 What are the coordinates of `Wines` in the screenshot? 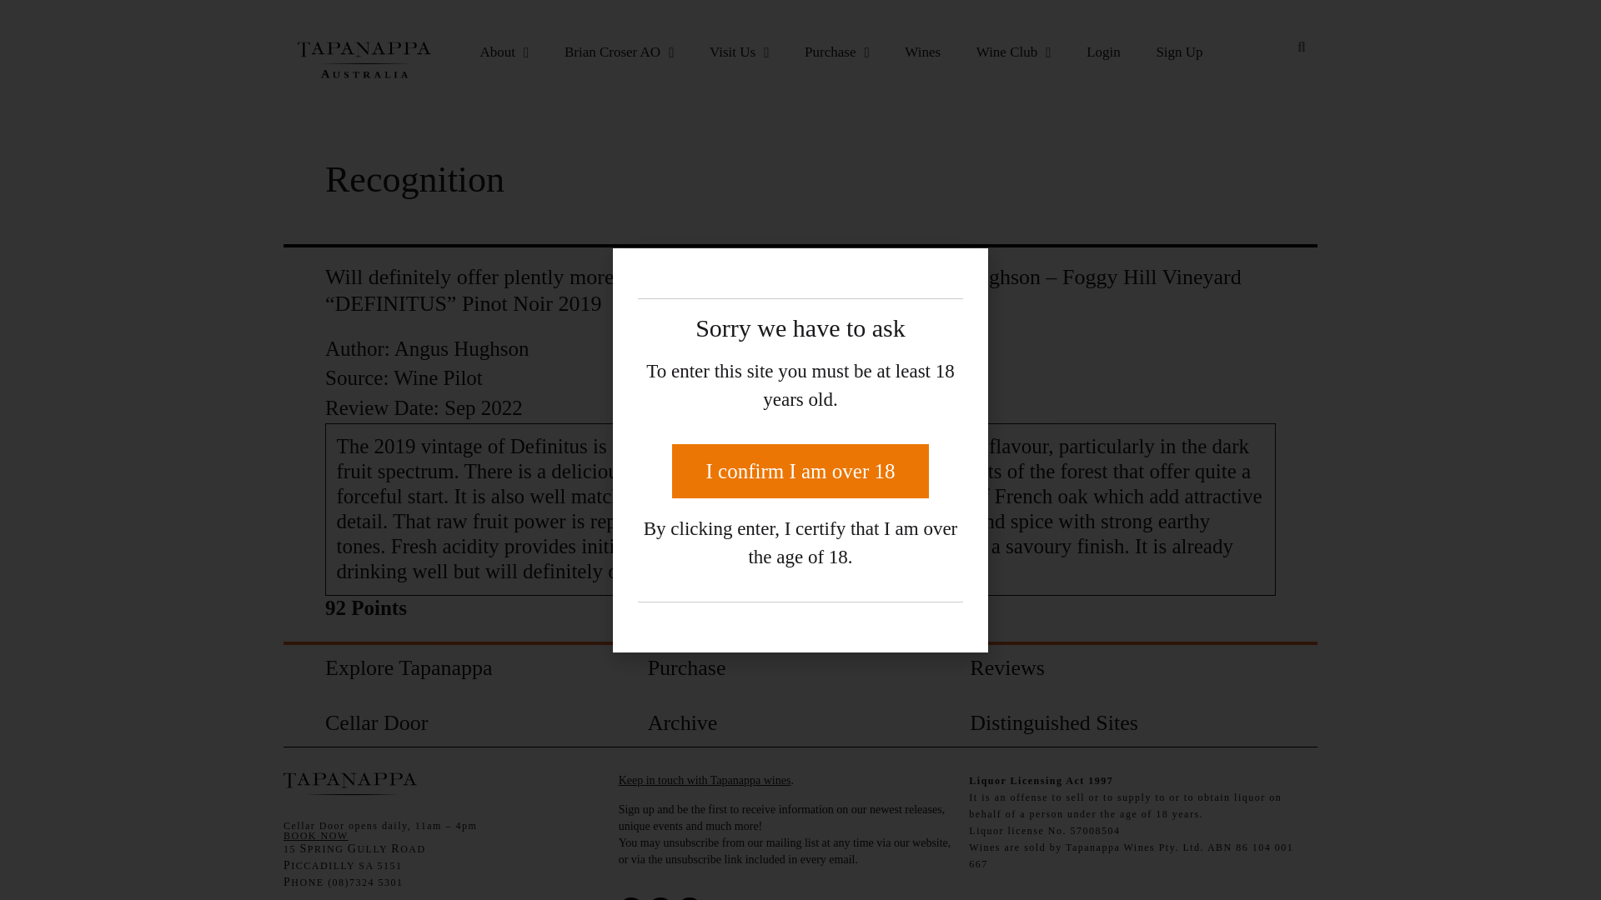 It's located at (922, 52).